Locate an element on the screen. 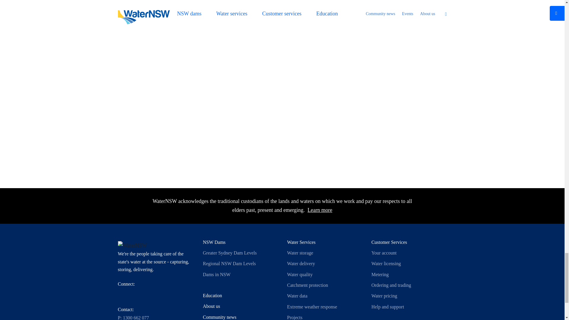 The image size is (569, 320). LinkedIn is located at coordinates (162, 294).